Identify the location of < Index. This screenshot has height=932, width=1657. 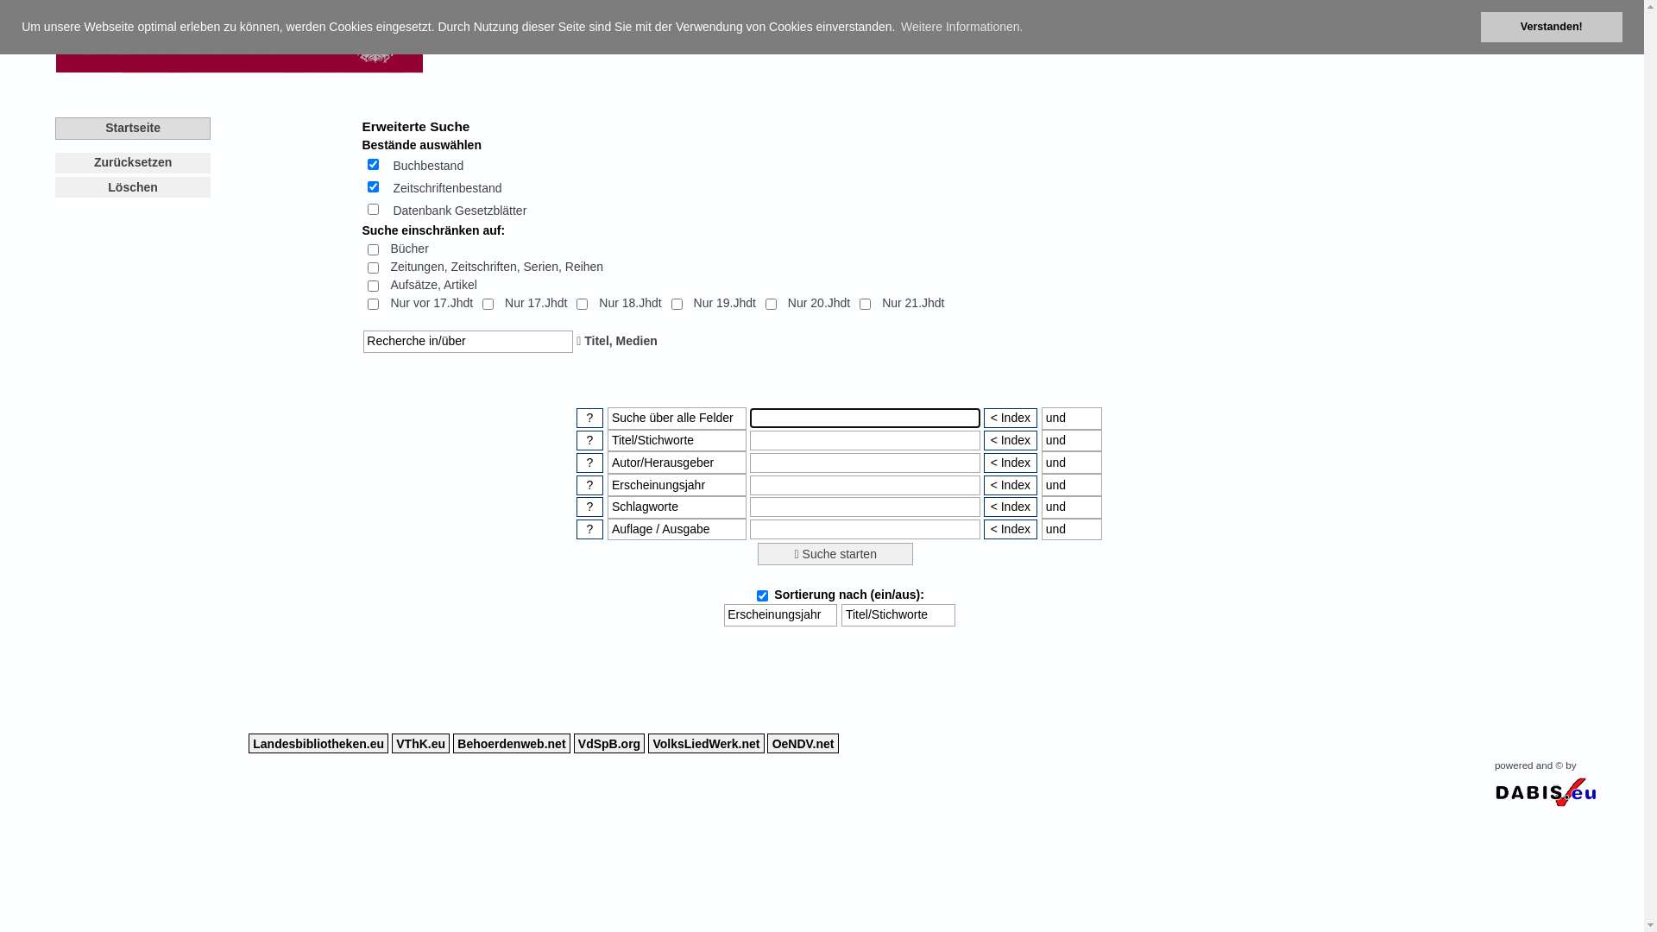
(1011, 463).